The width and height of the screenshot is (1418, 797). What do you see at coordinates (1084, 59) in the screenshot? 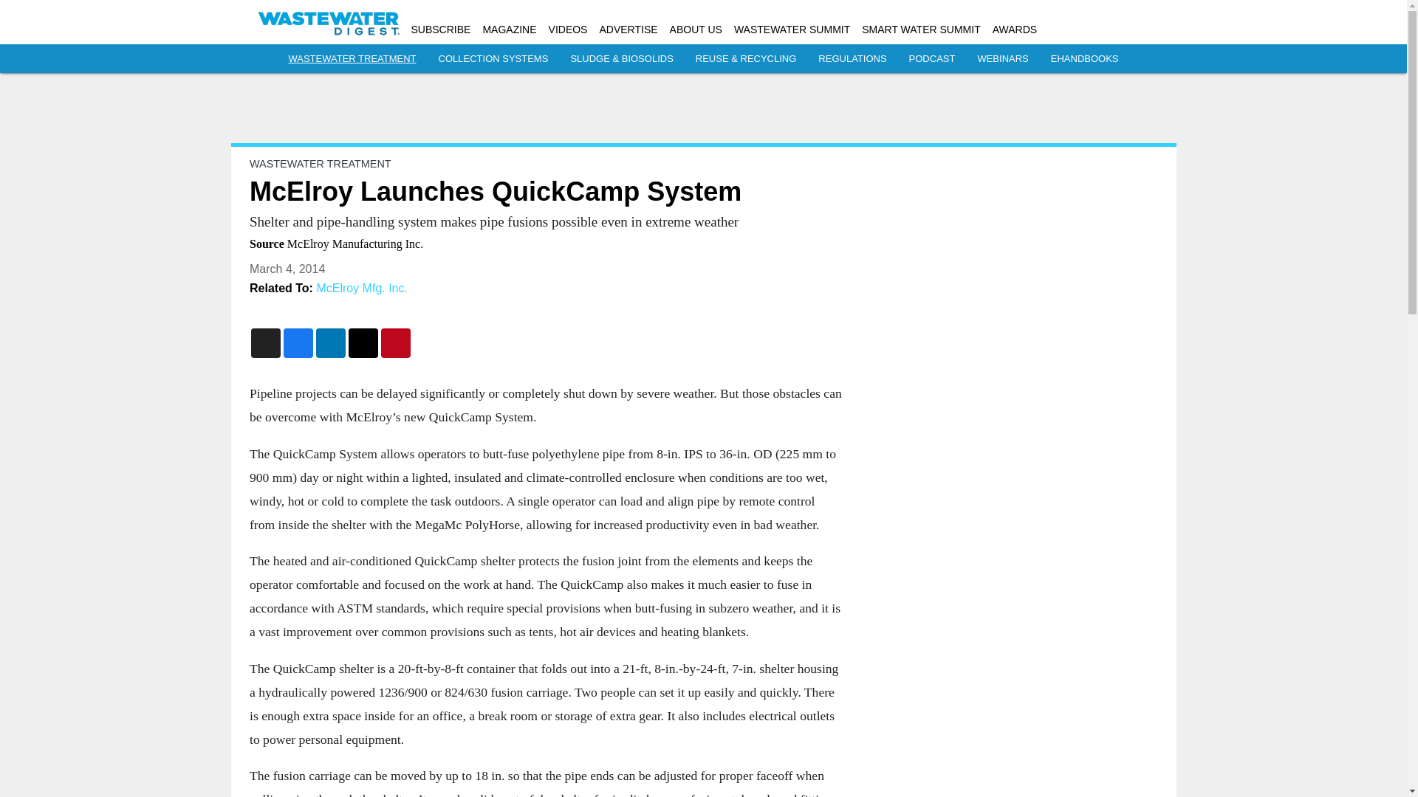
I see `EHANDBOOKS` at bounding box center [1084, 59].